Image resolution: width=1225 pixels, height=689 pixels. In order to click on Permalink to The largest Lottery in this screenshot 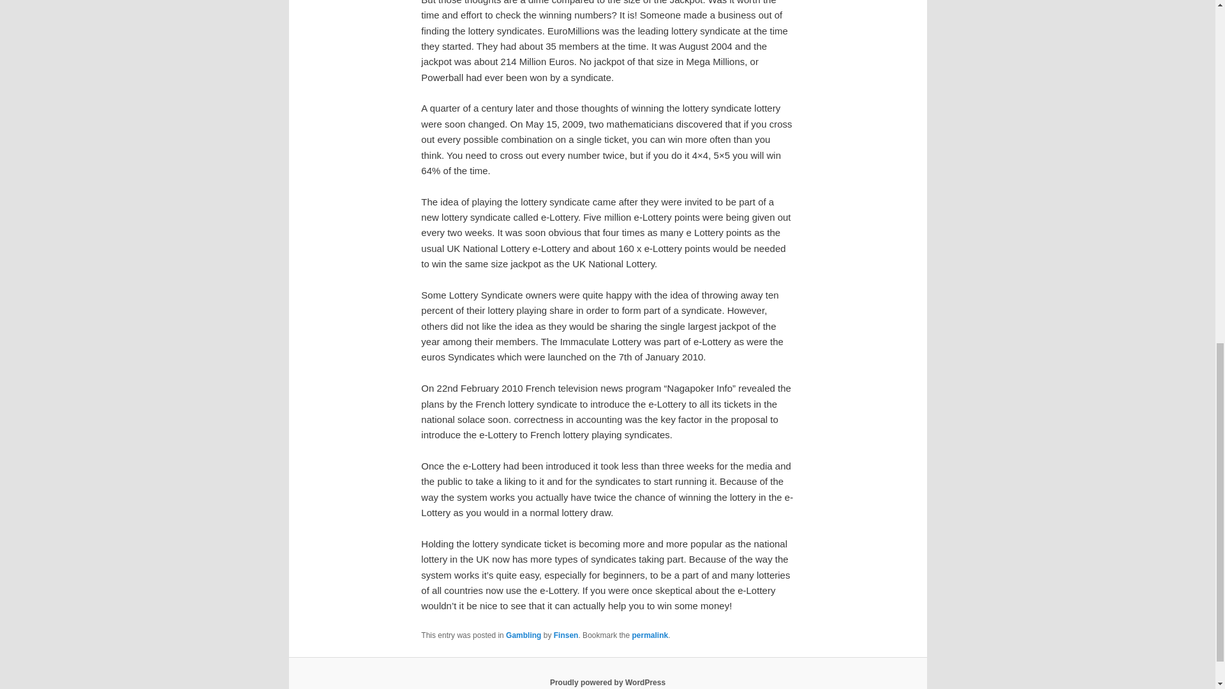, I will do `click(650, 635)`.